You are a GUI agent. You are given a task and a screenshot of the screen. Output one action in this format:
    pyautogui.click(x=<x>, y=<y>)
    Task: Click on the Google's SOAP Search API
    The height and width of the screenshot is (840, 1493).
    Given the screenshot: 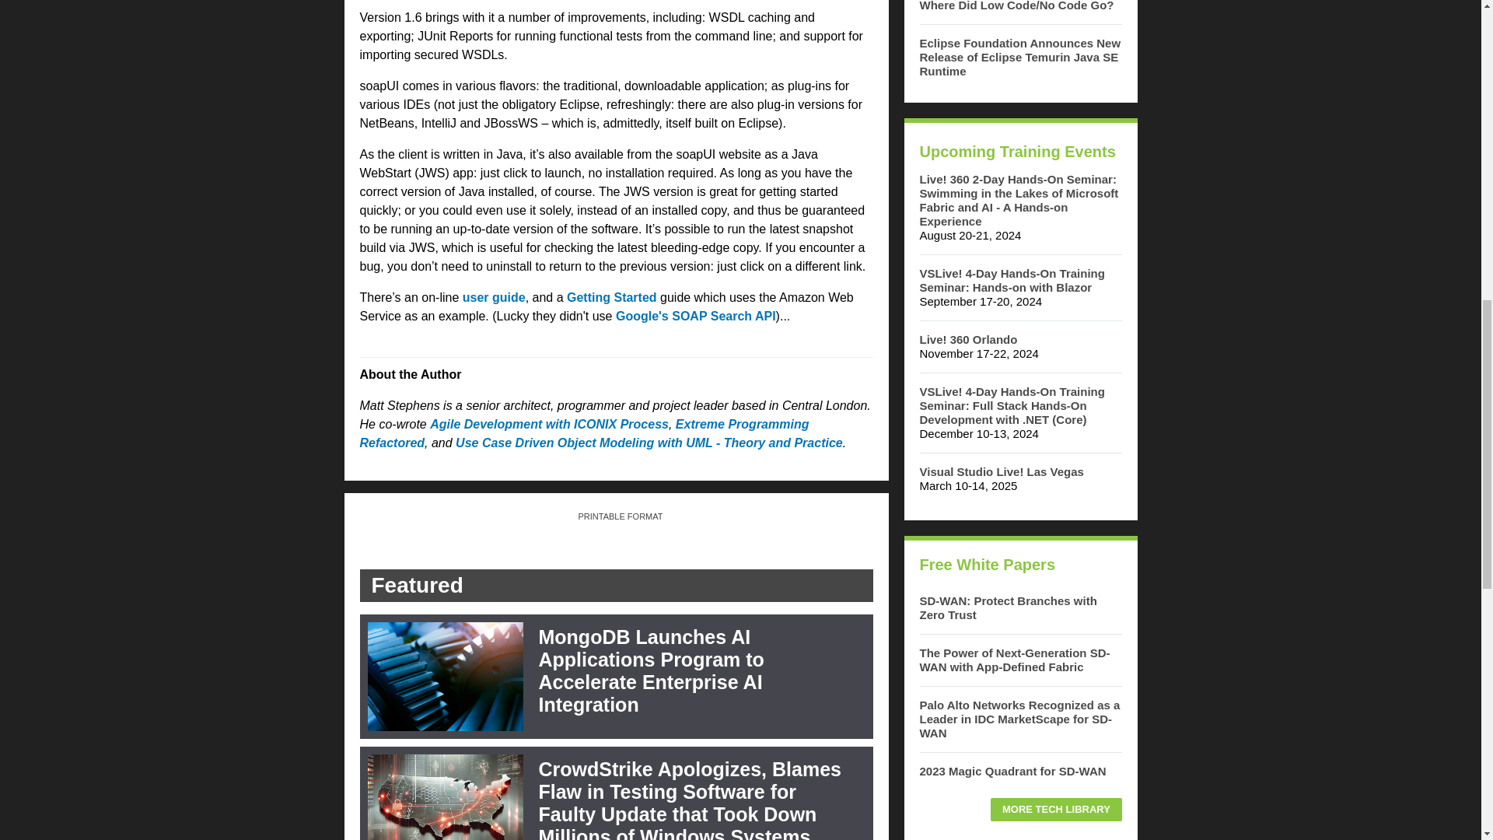 What is the action you would take?
    pyautogui.click(x=695, y=316)
    